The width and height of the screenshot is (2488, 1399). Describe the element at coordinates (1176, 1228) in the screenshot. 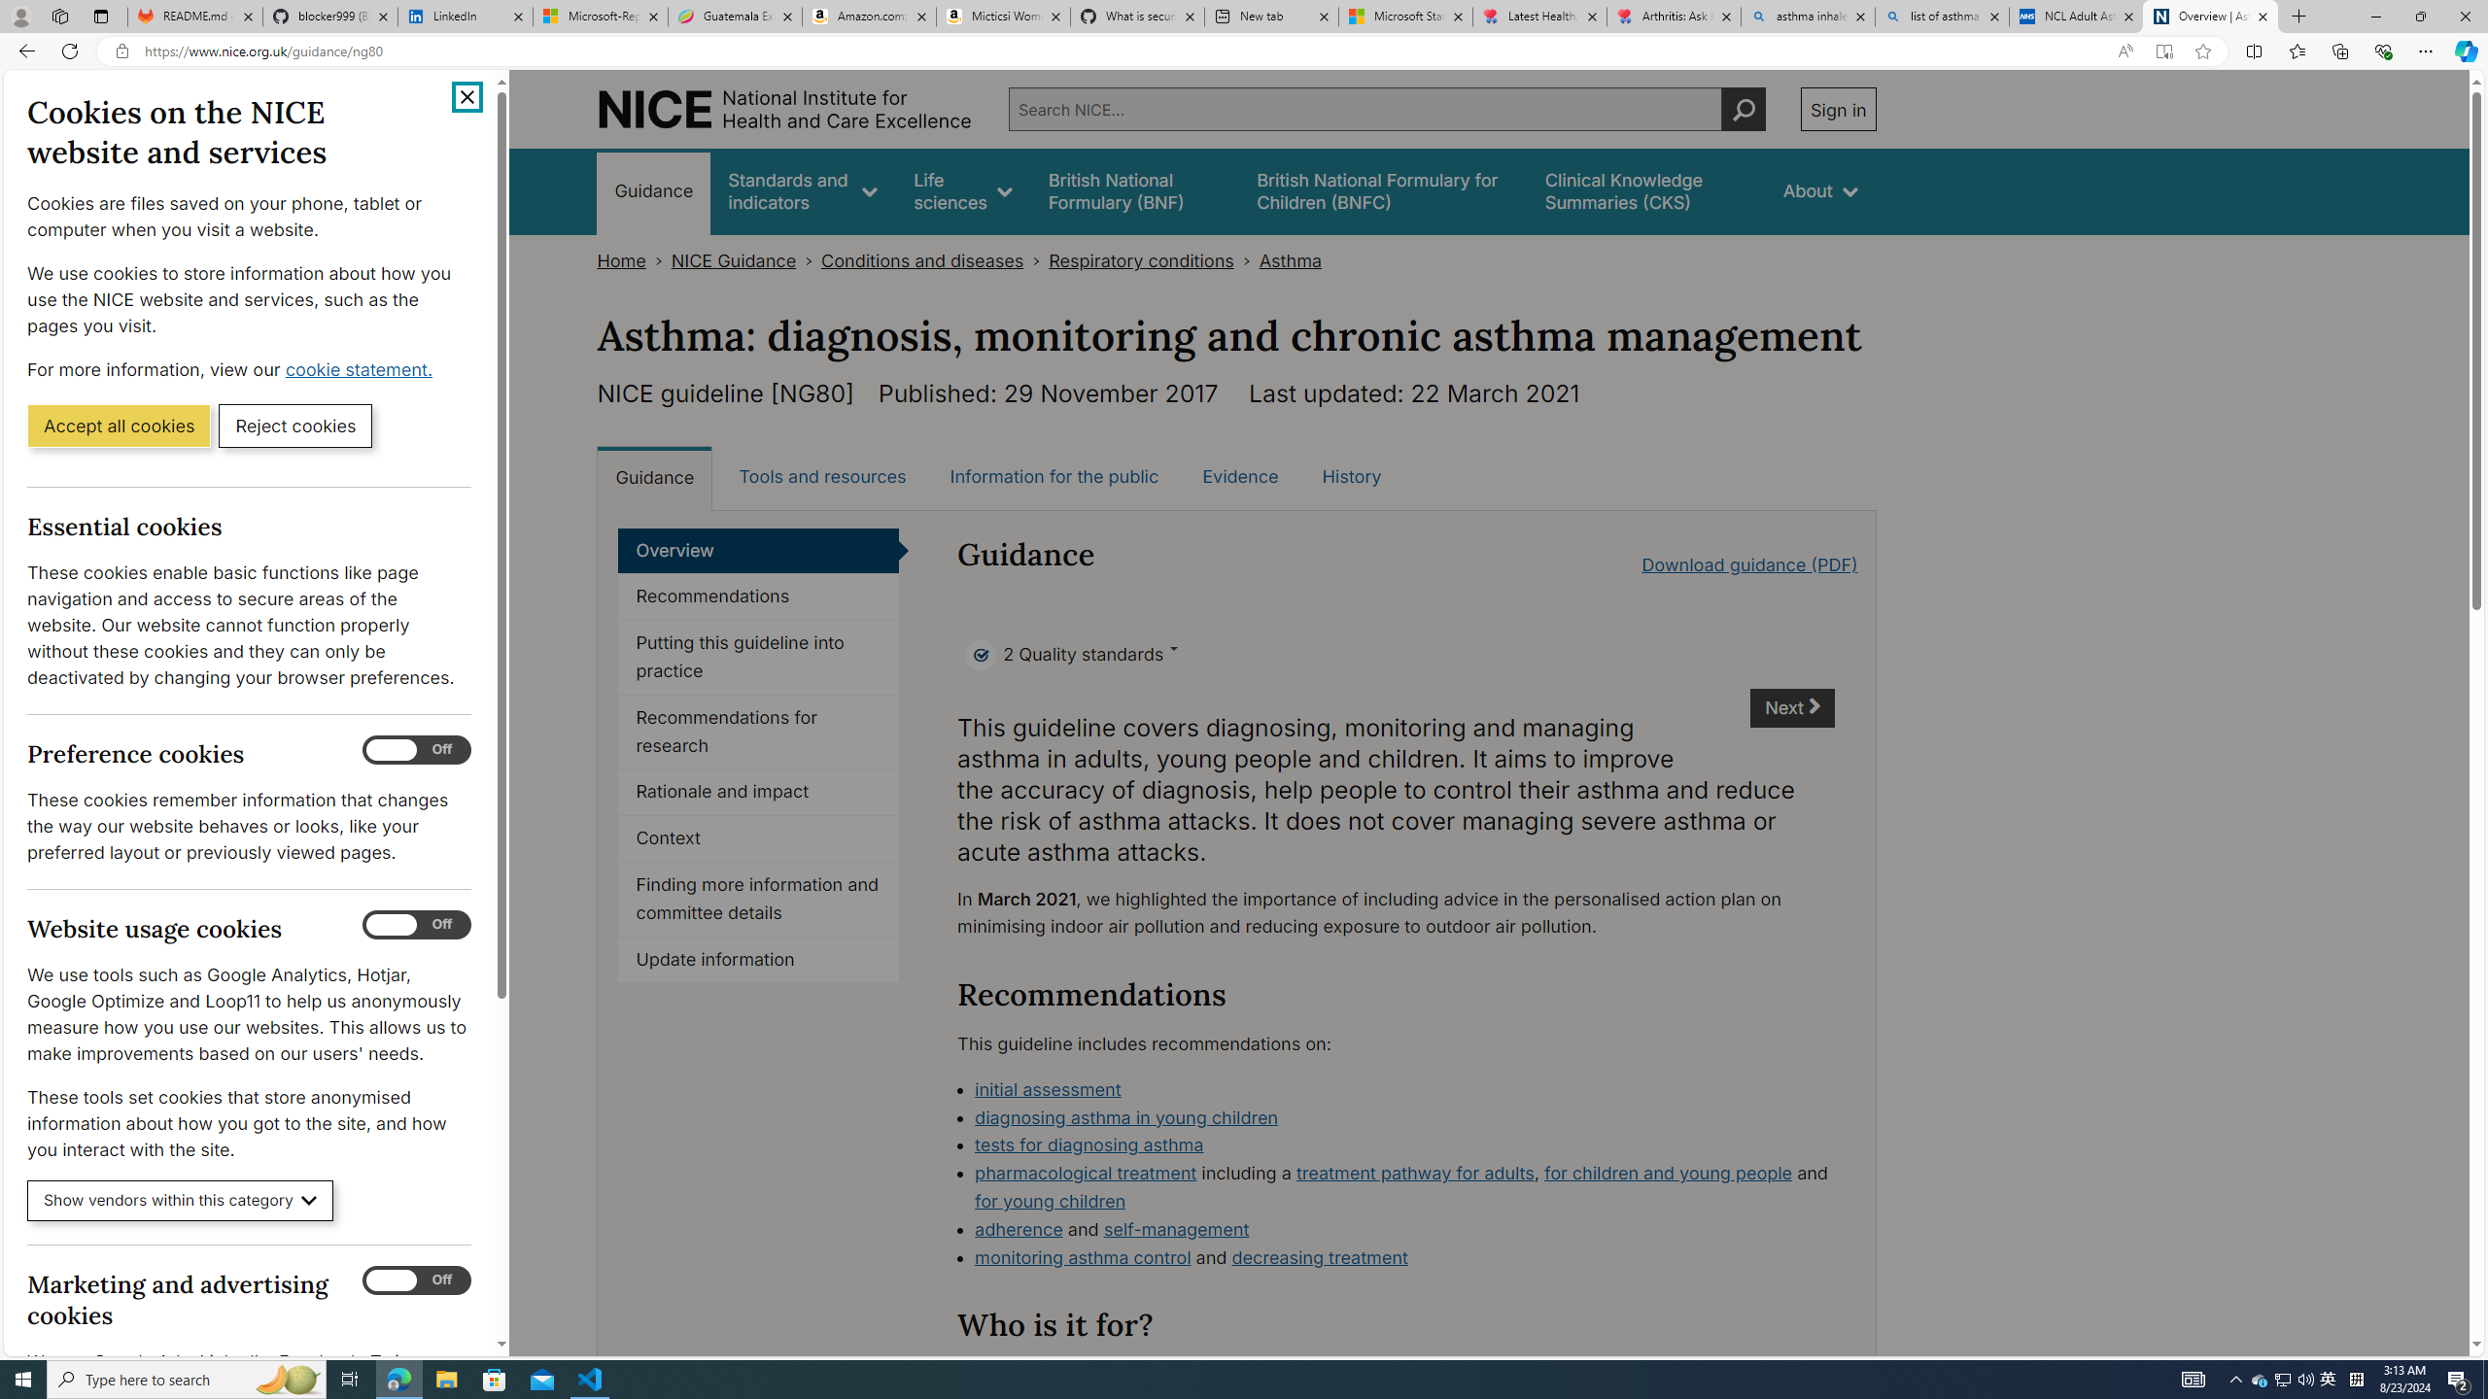

I see `self-management` at that location.